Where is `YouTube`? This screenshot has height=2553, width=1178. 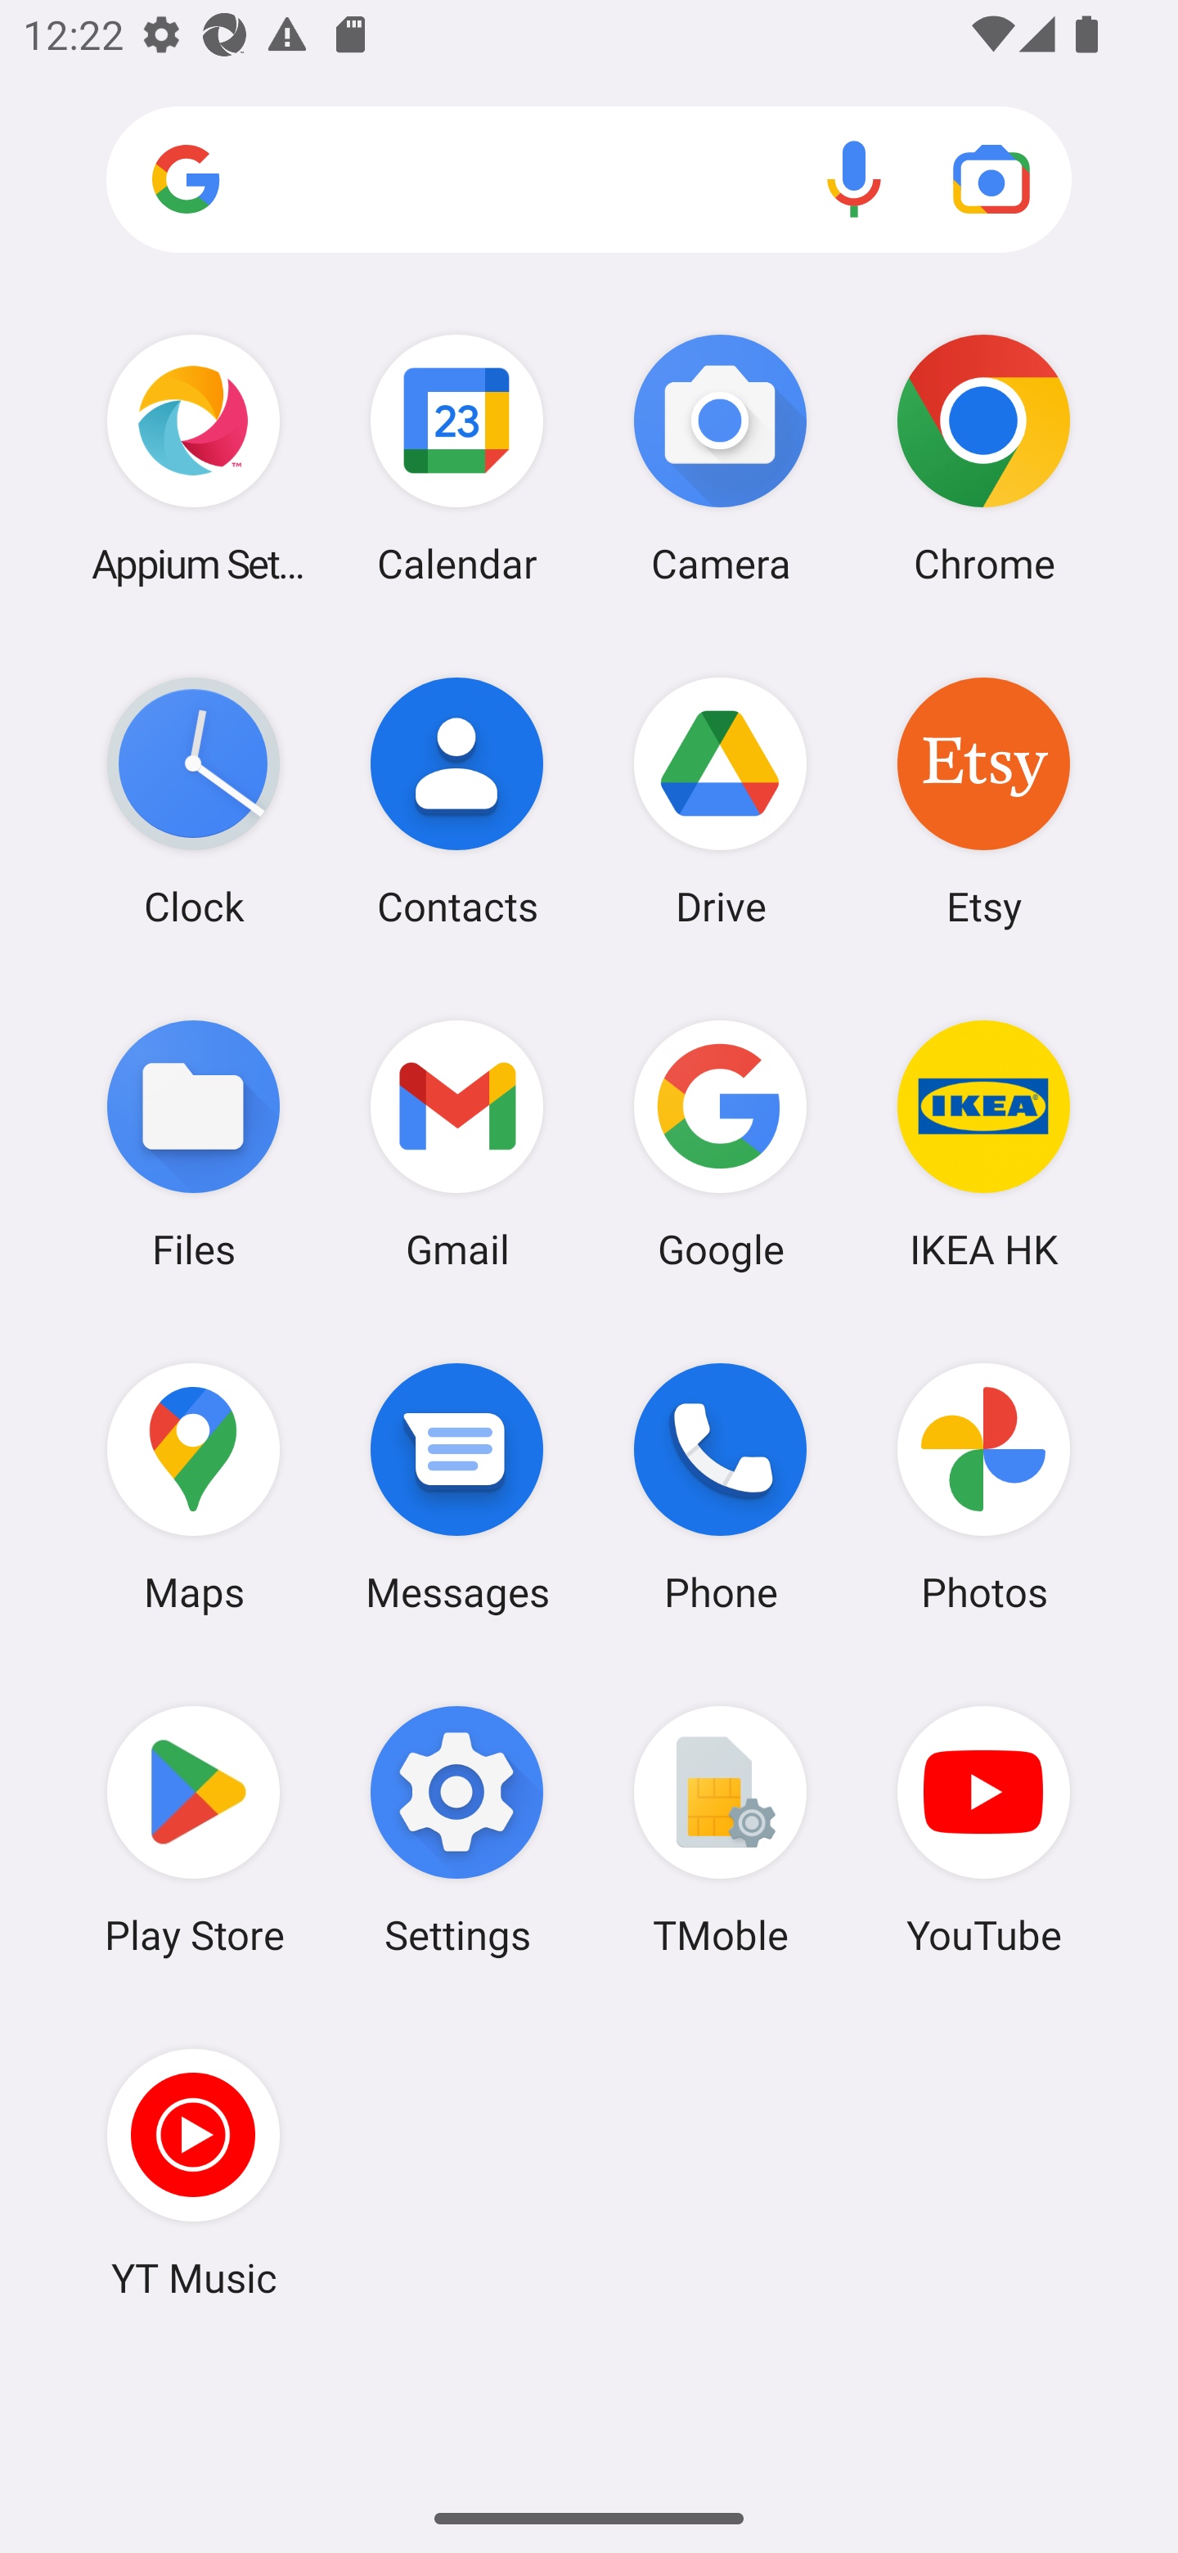 YouTube is located at coordinates (983, 1830).